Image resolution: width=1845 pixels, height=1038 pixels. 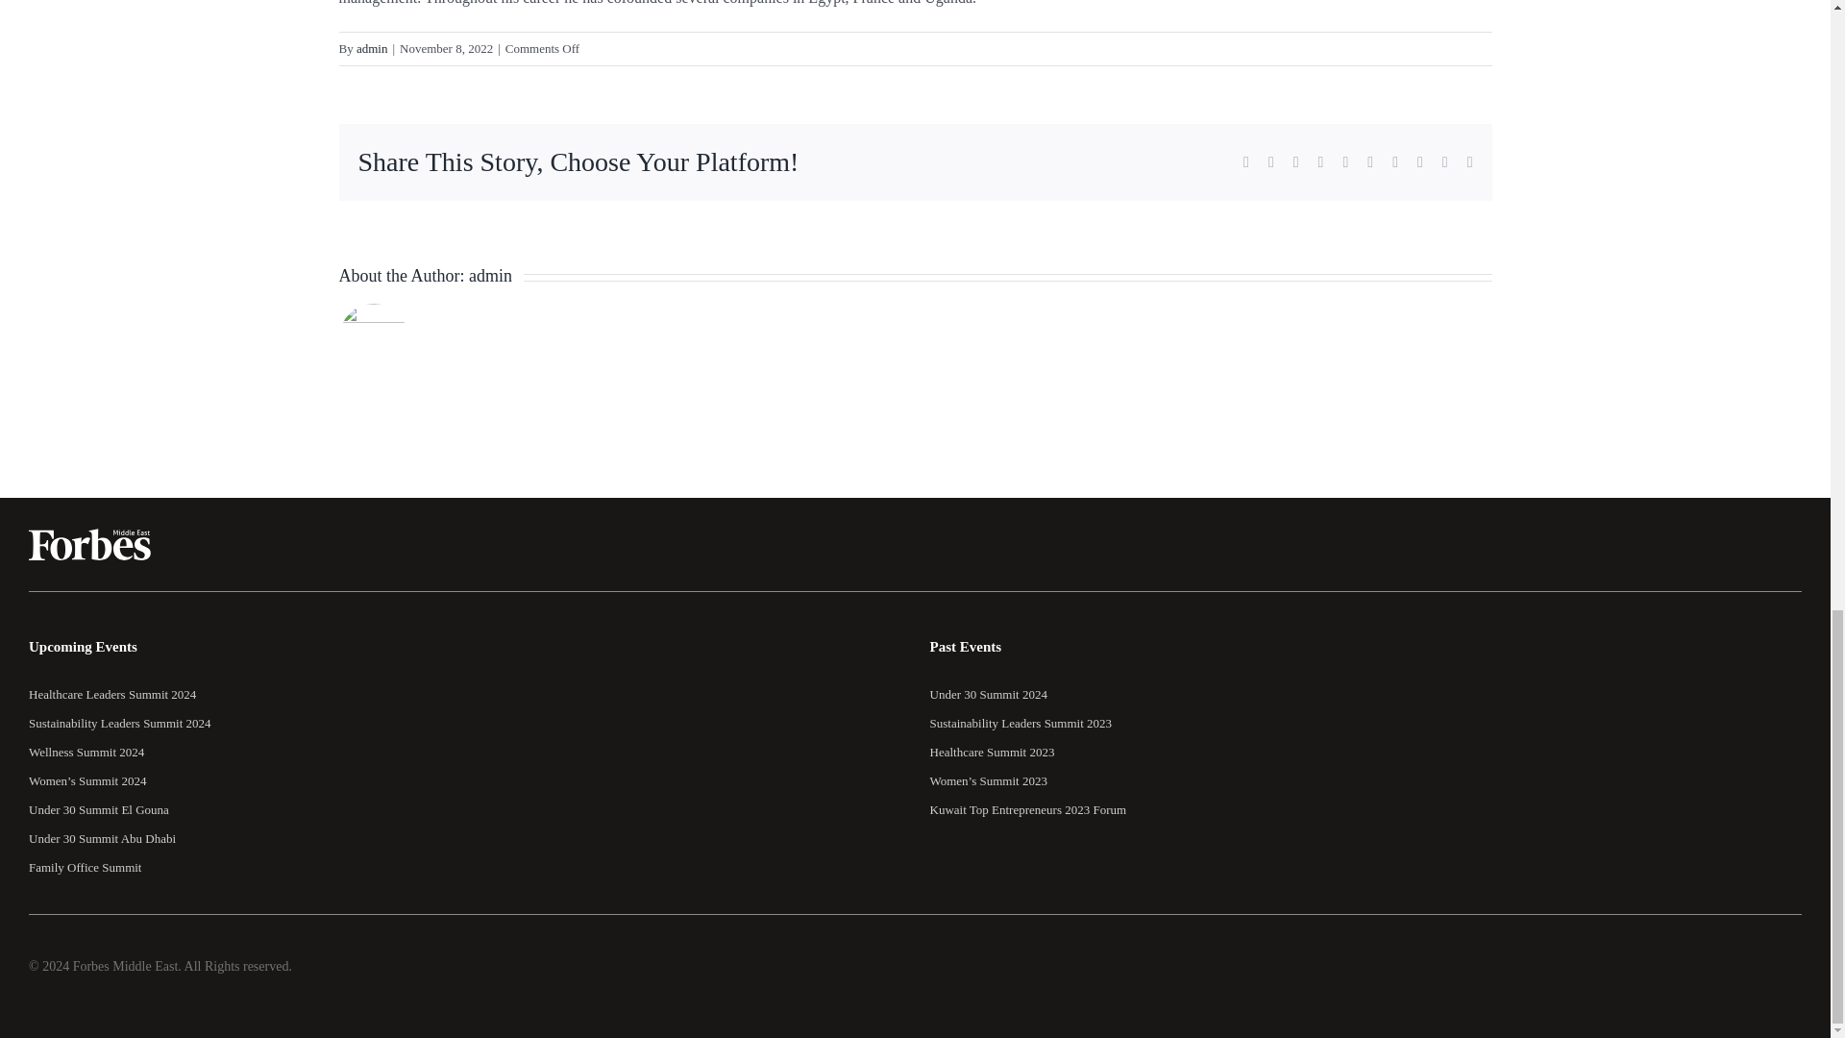 I want to click on Sustainability Leaders Summit 2024, so click(x=120, y=723).